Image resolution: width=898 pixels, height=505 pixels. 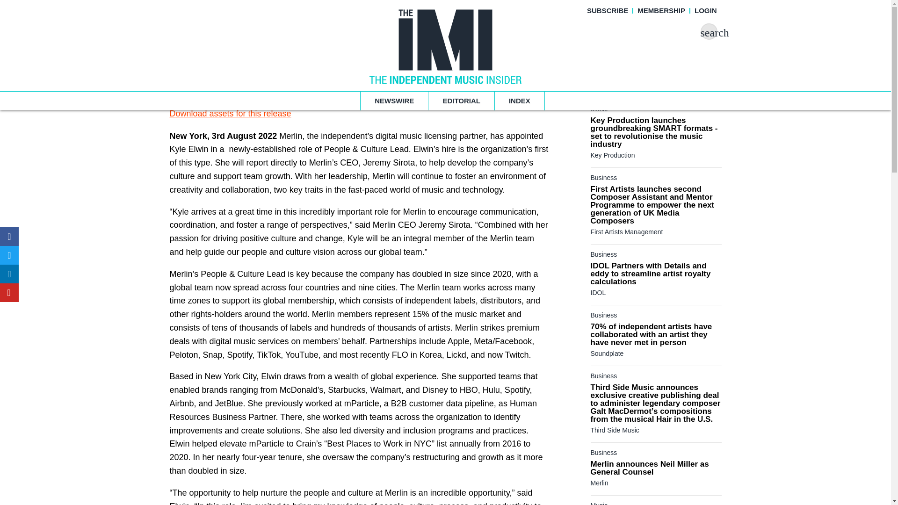 What do you see at coordinates (607, 10) in the screenshot?
I see `SUBSCRIBE` at bounding box center [607, 10].